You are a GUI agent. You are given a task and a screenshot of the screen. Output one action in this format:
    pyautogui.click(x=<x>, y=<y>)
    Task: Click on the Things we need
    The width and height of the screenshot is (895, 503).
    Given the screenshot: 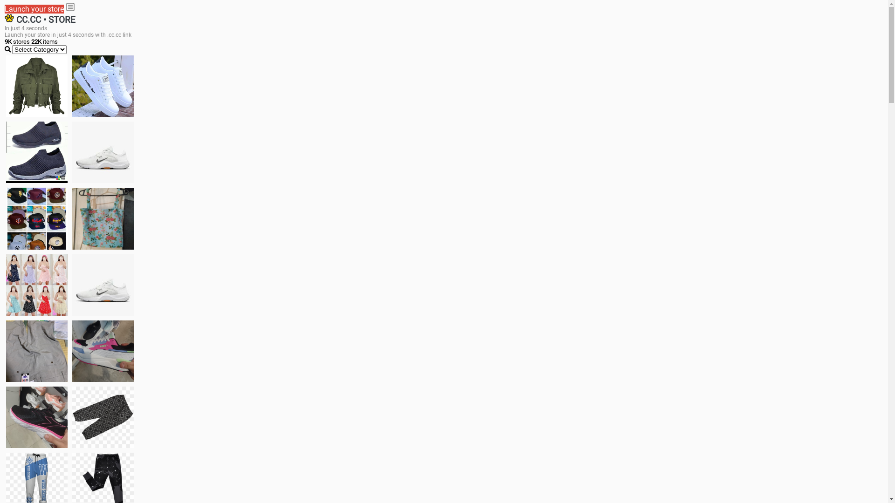 What is the action you would take?
    pyautogui.click(x=37, y=218)
    